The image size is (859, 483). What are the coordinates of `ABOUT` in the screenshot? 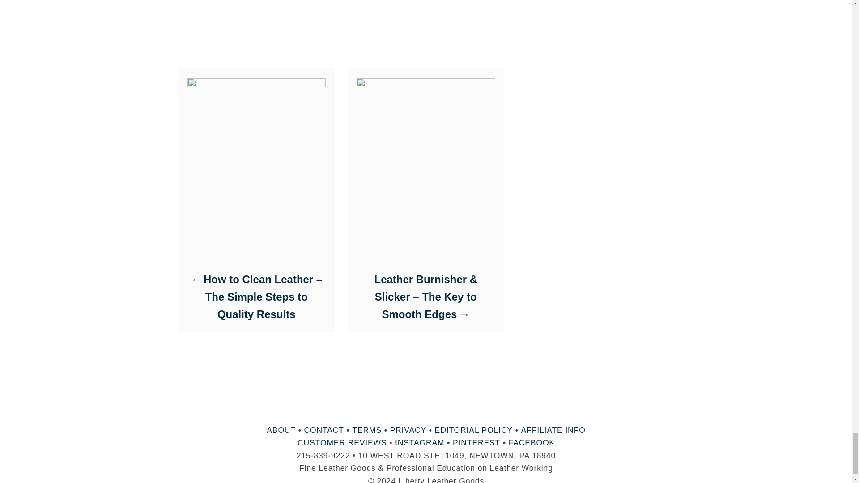 It's located at (281, 430).